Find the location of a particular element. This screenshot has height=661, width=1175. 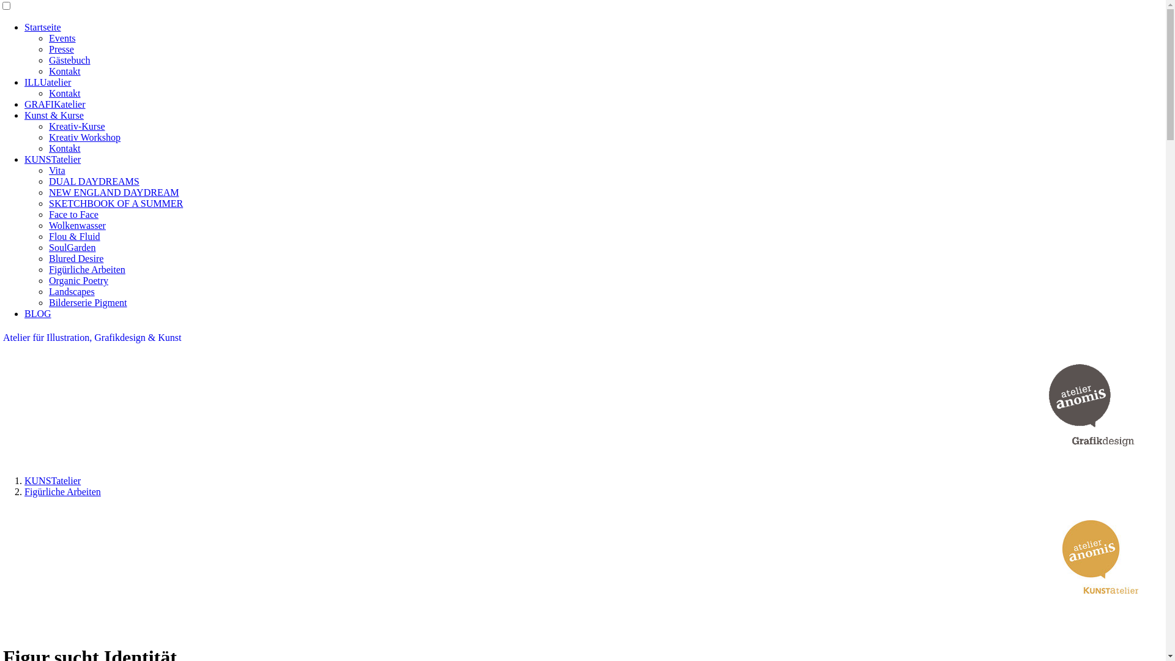

Kreativ Workshop is located at coordinates (84, 137).